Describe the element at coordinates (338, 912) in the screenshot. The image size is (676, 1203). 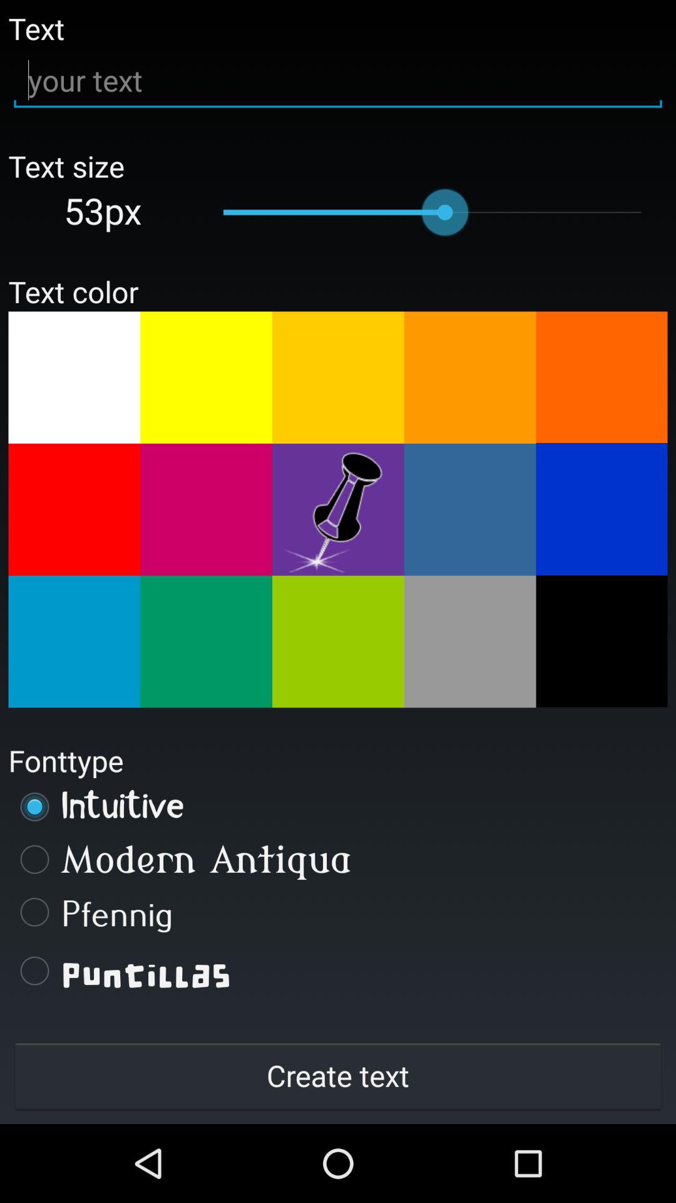
I see `press pfennig radio button` at that location.